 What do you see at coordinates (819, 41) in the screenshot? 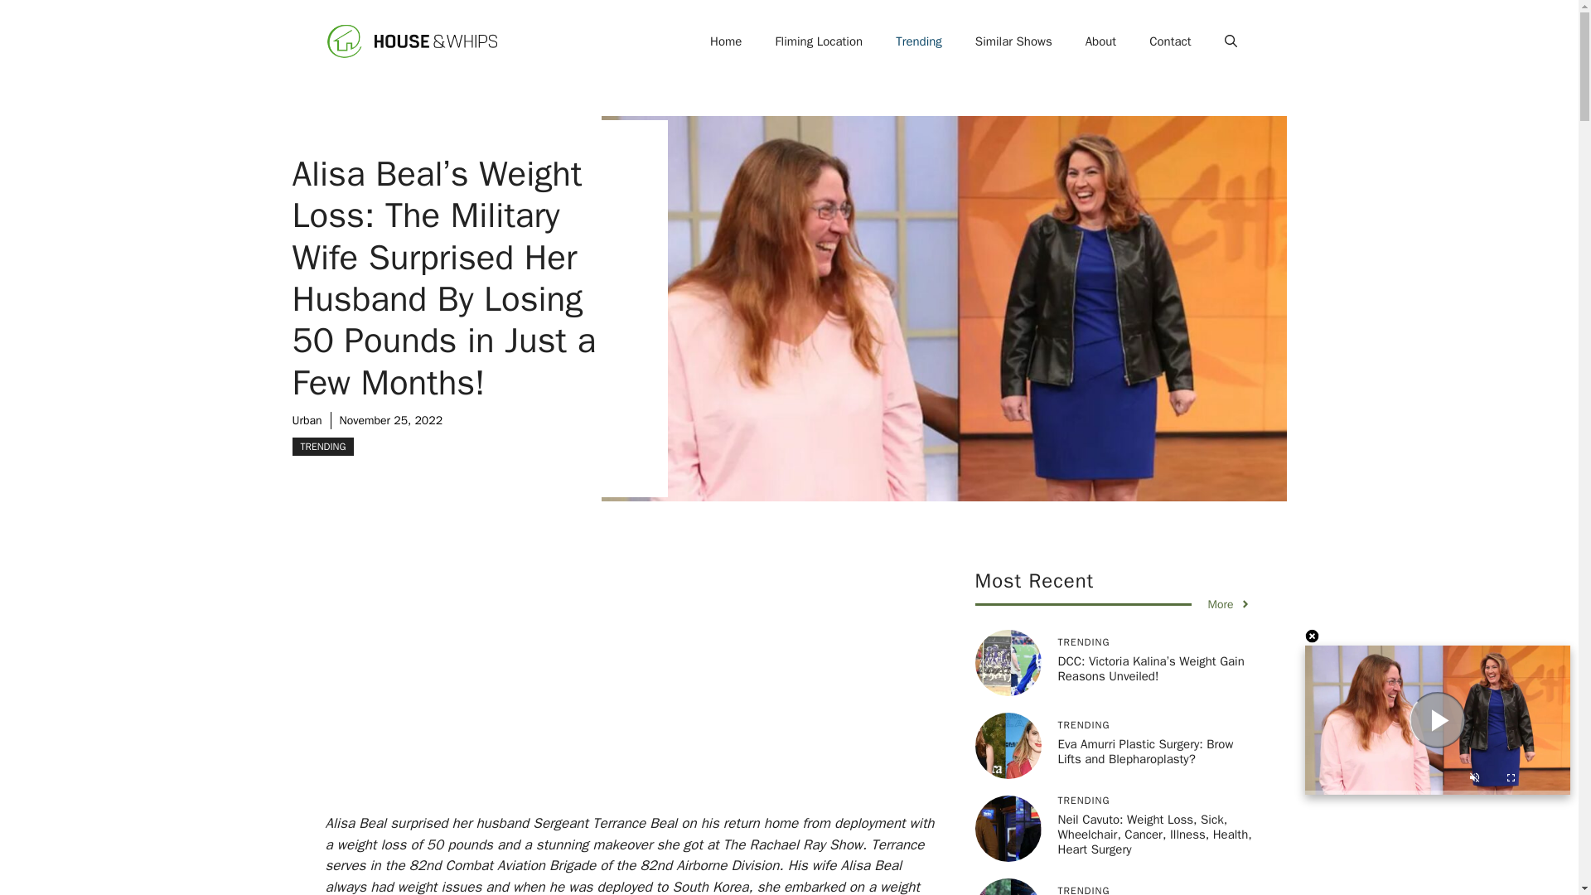
I see `Fliming Location` at bounding box center [819, 41].